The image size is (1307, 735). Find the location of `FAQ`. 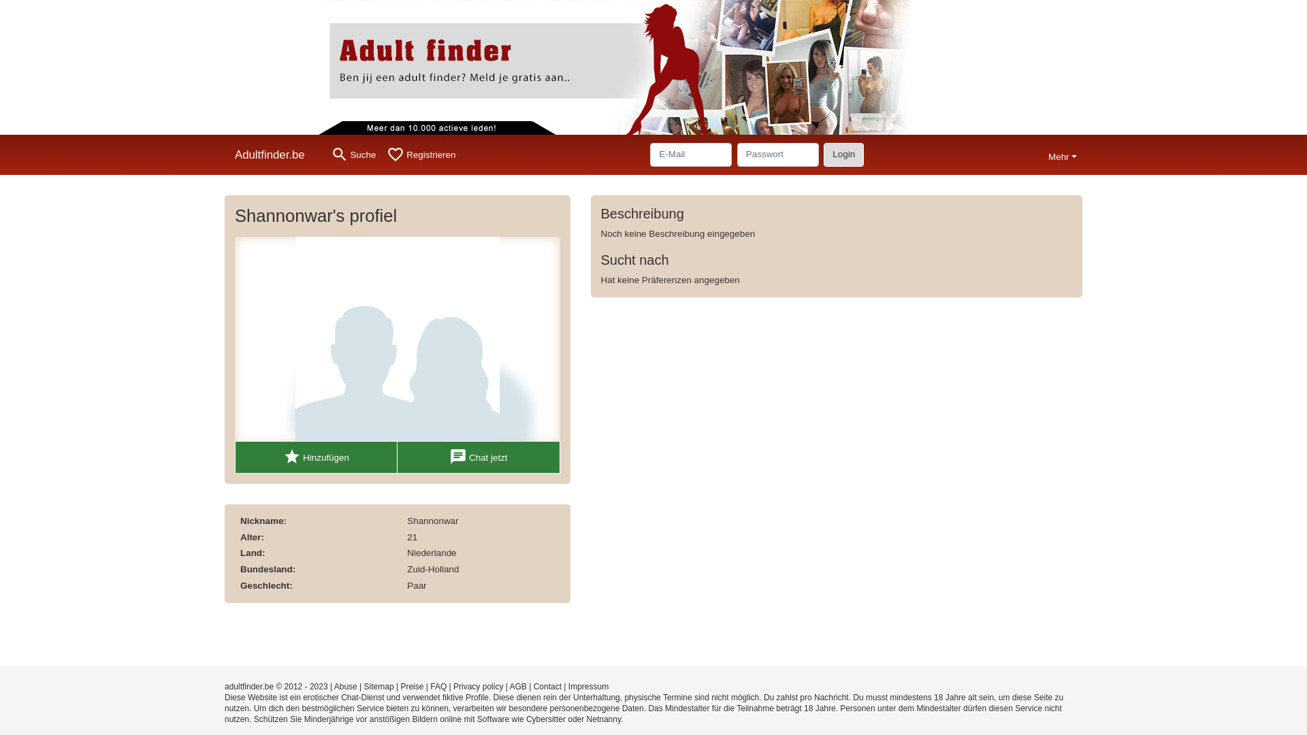

FAQ is located at coordinates (438, 687).